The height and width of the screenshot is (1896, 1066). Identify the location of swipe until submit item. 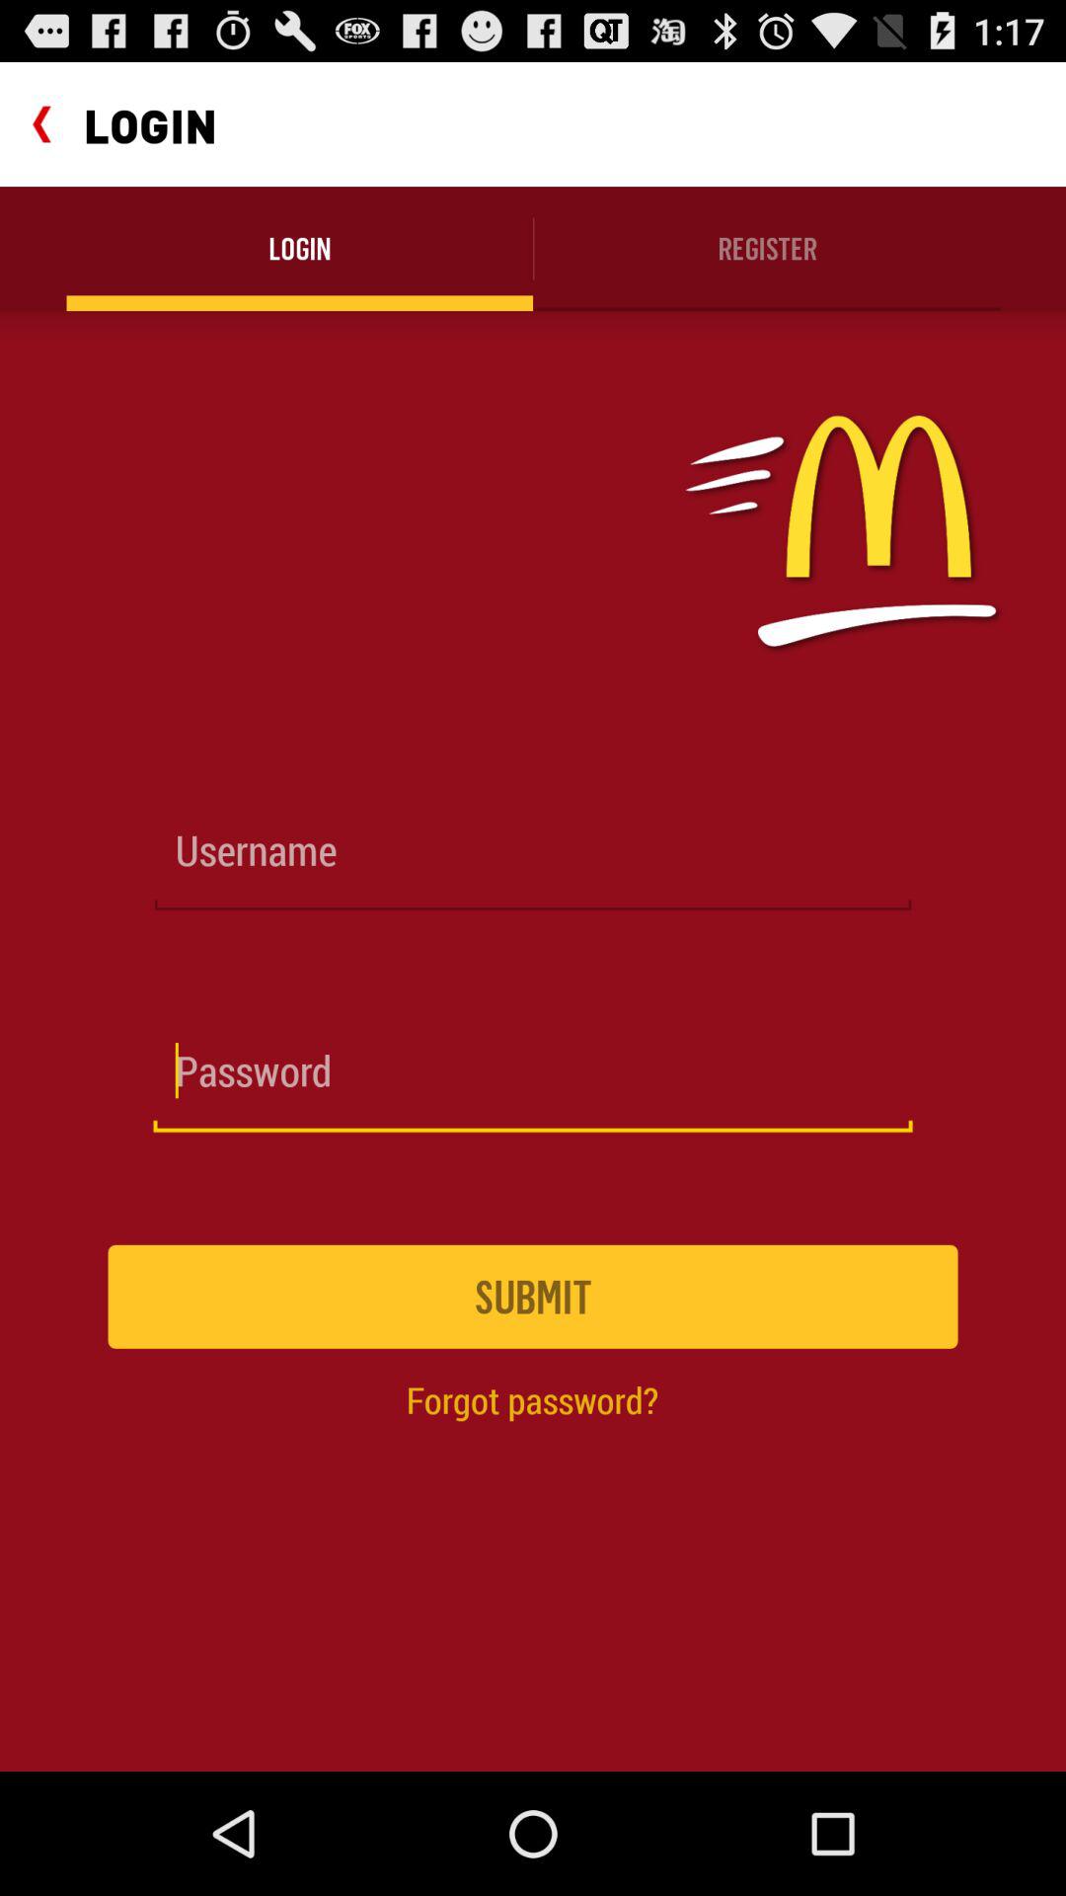
(533, 1296).